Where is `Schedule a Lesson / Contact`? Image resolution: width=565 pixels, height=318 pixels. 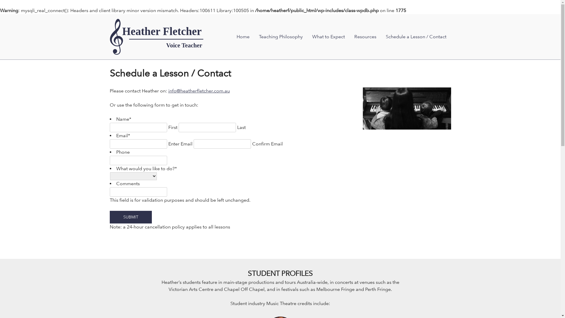 Schedule a Lesson / Contact is located at coordinates (416, 37).